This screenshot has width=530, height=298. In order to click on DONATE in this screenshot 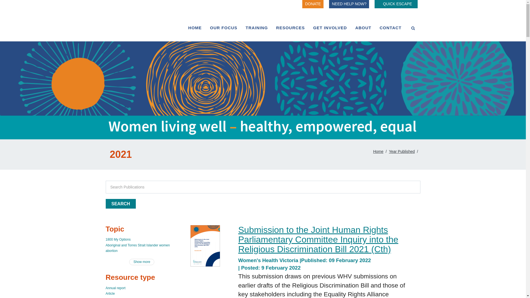, I will do `click(313, 4)`.